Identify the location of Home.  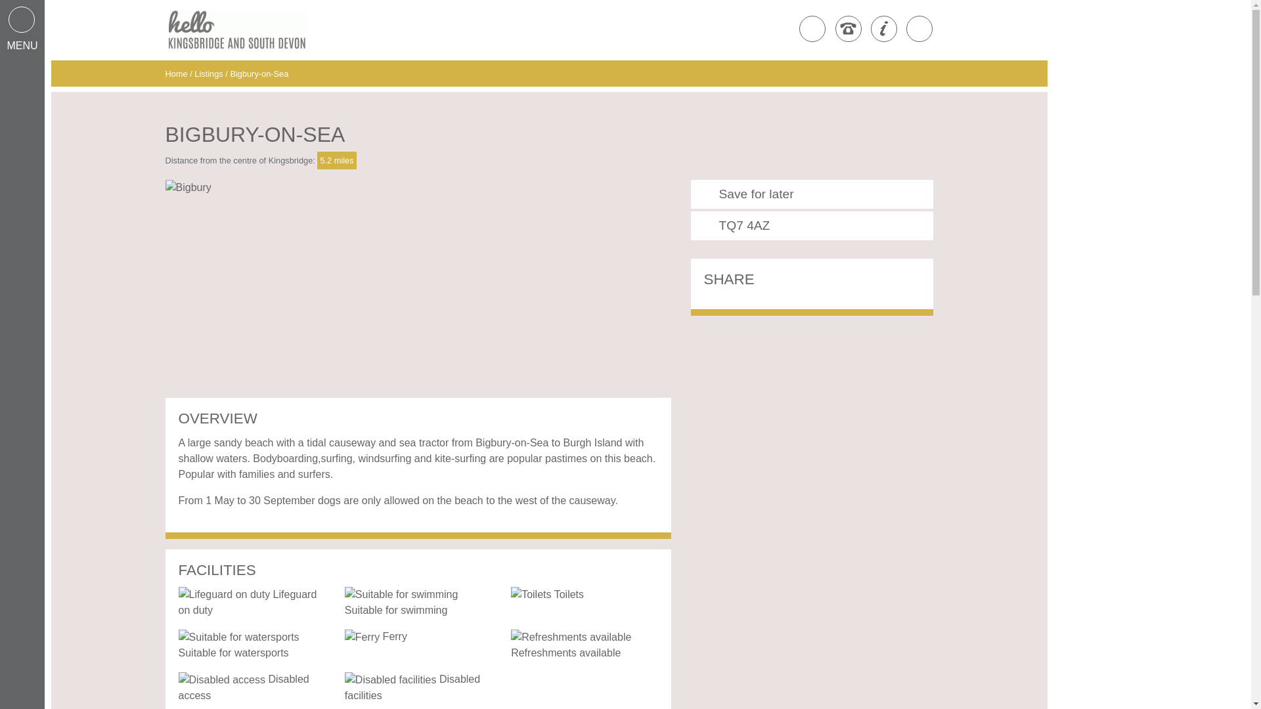
(177, 74).